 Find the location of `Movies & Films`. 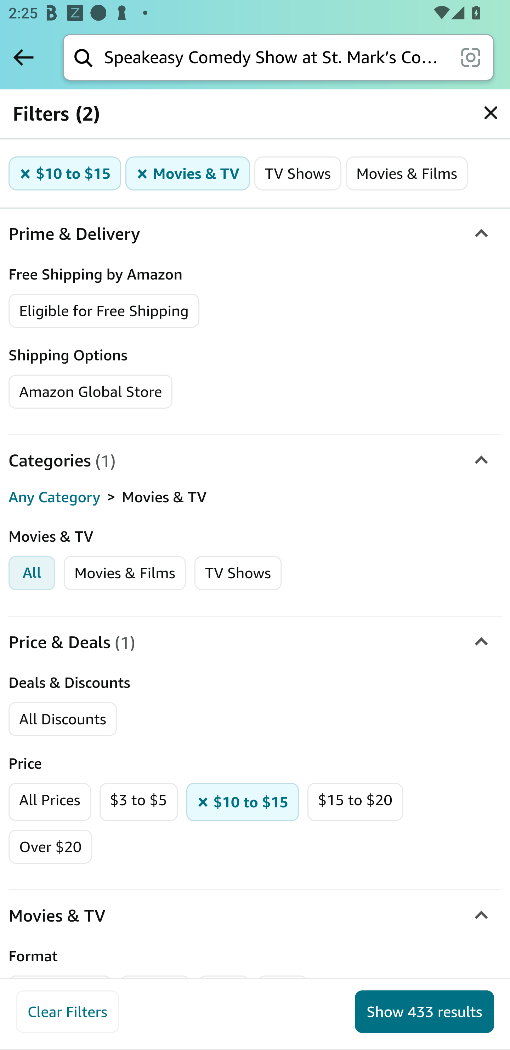

Movies & Films is located at coordinates (125, 573).